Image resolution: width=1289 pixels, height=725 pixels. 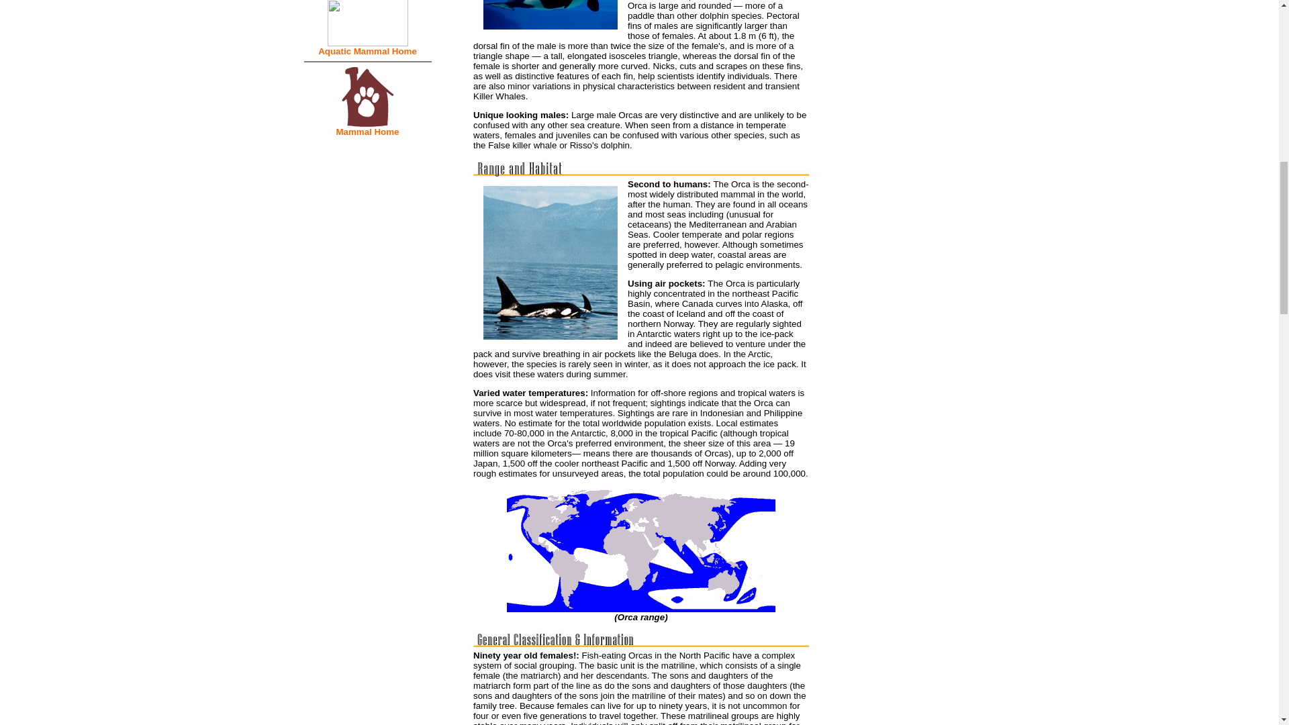 I want to click on Aquatic Mammal Home, so click(x=367, y=51).